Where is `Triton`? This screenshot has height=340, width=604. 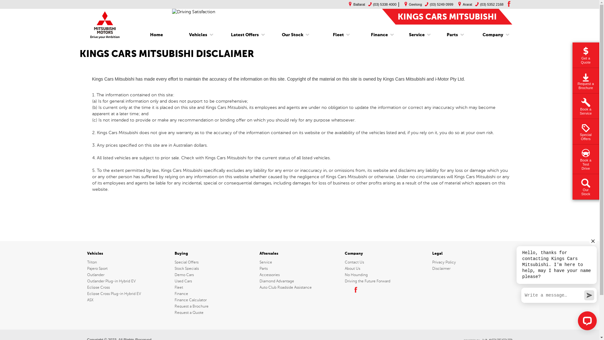
Triton is located at coordinates (129, 262).